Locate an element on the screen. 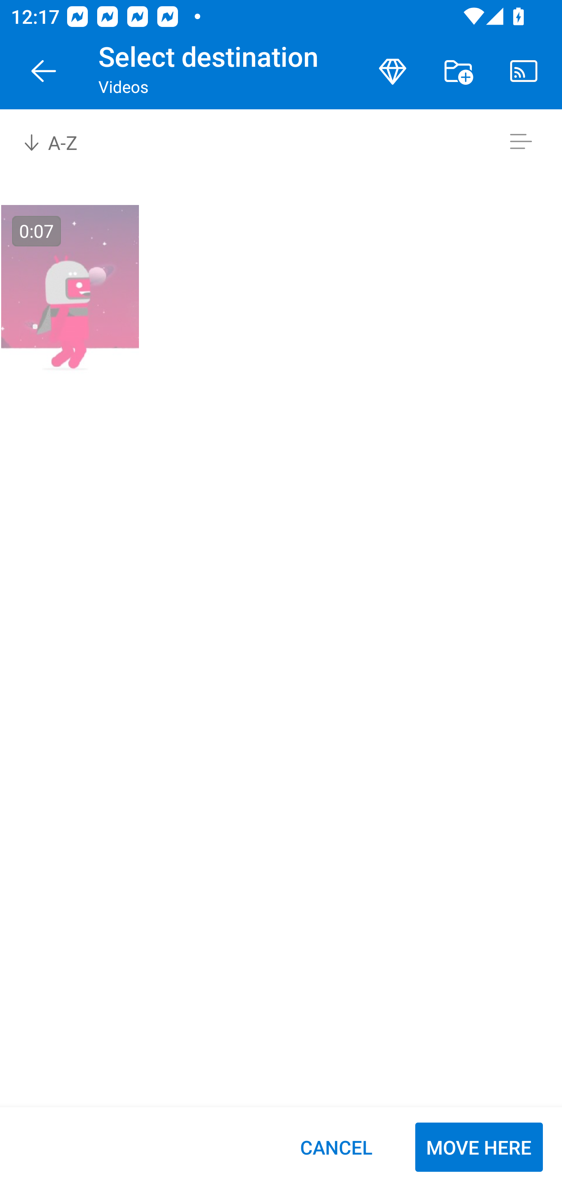 This screenshot has width=562, height=1187. Cast. Disconnected is located at coordinates (524, 71).